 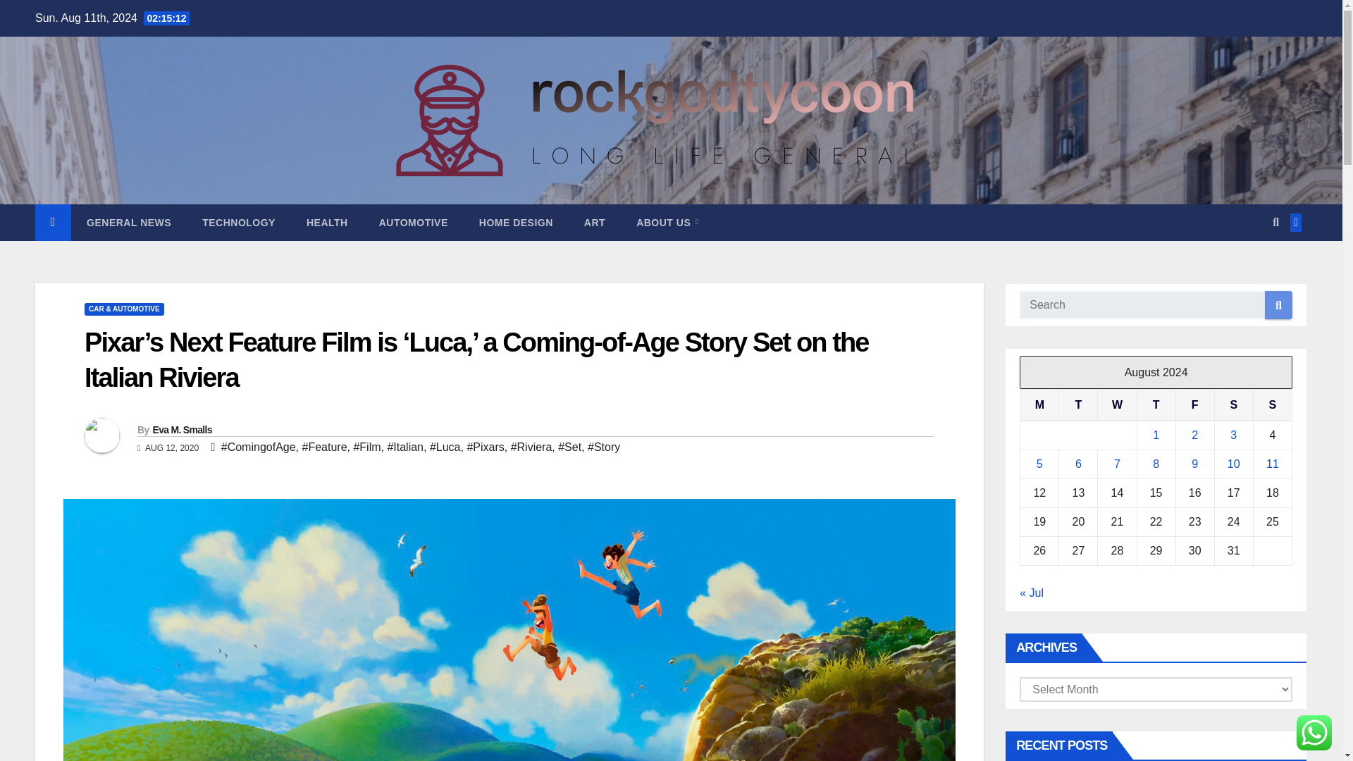 I want to click on Home Design, so click(x=516, y=223).